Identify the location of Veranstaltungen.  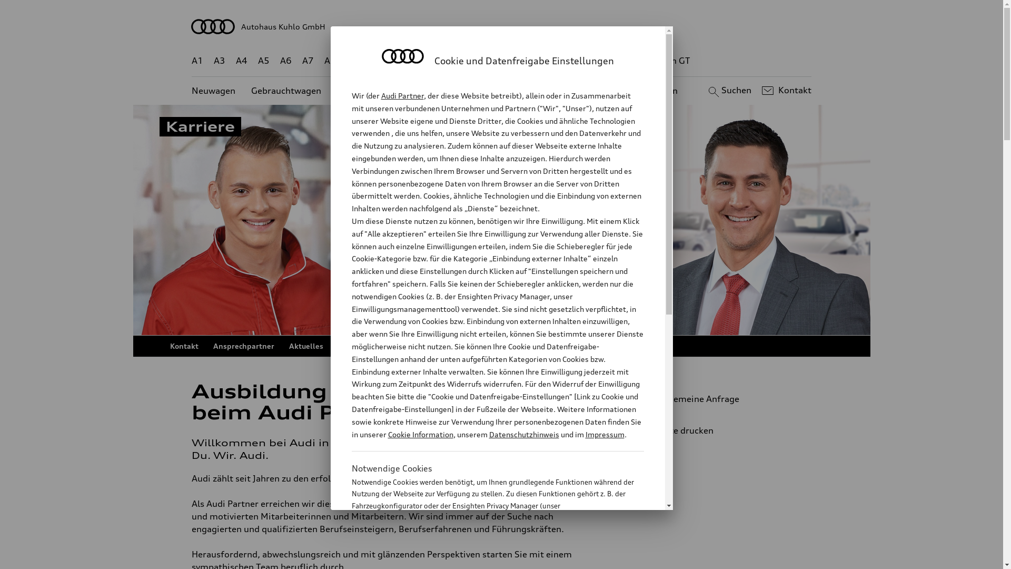
(441, 346).